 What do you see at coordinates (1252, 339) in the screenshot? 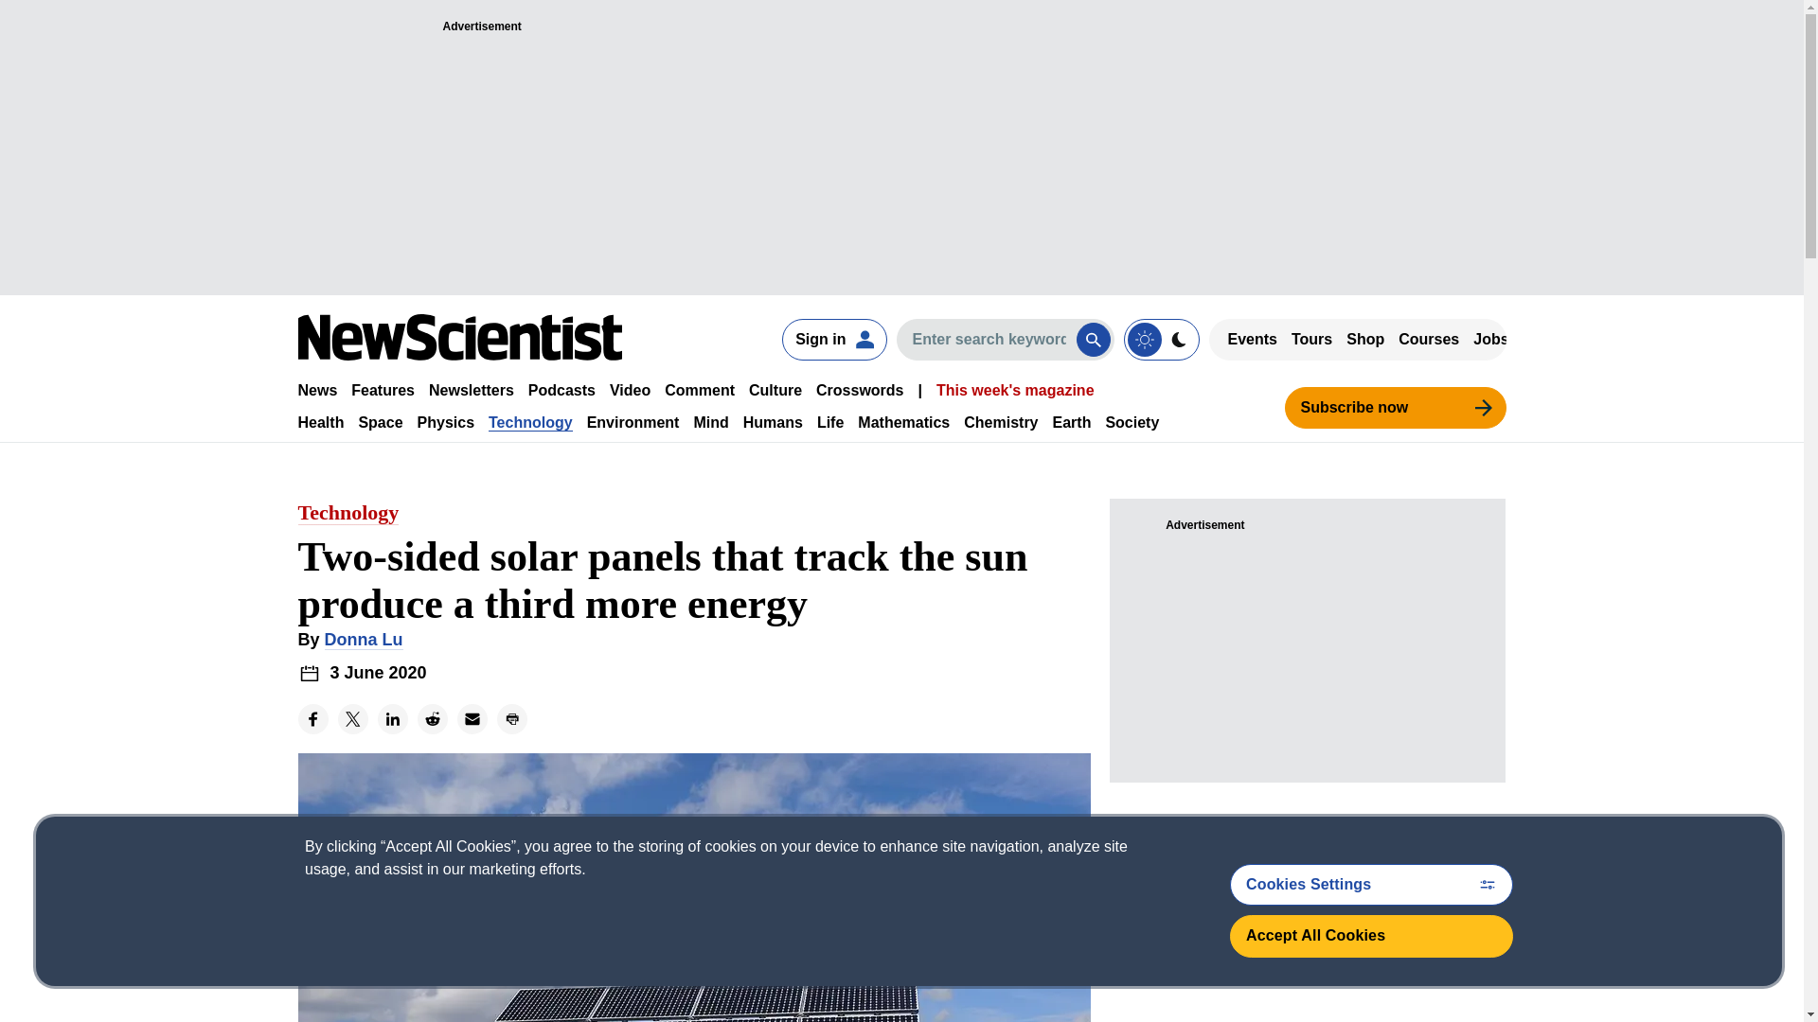
I see `Events` at bounding box center [1252, 339].